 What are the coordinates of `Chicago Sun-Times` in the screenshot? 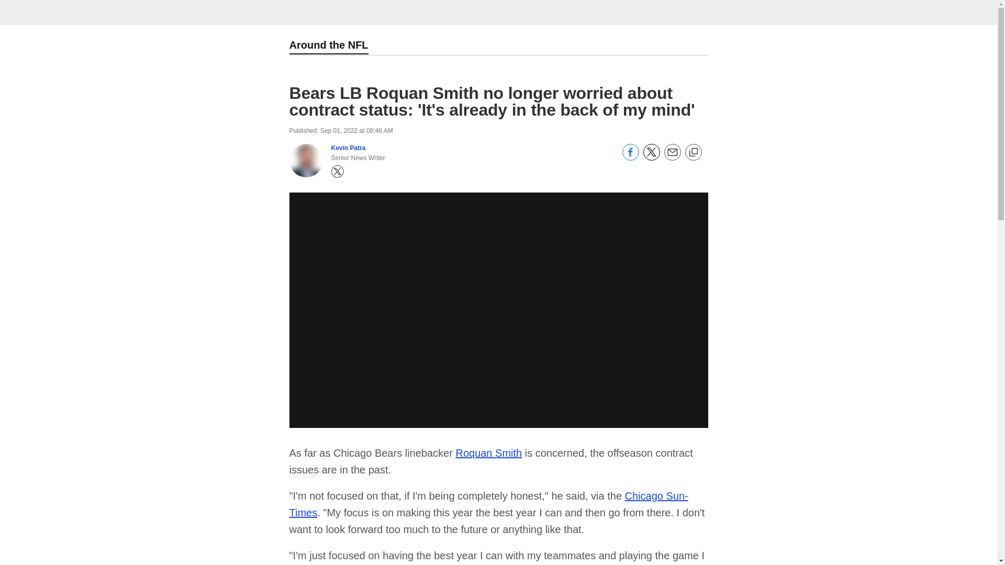 It's located at (488, 504).